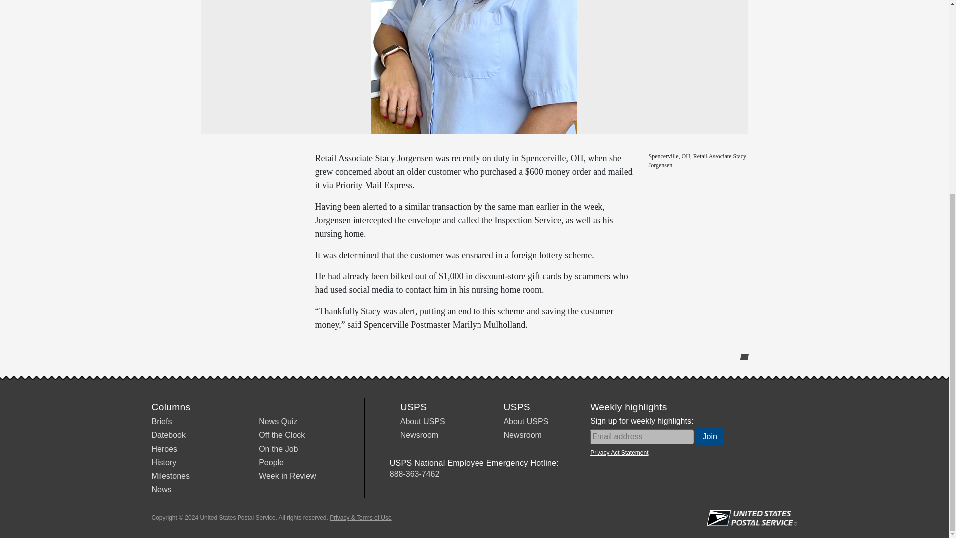  Describe the element at coordinates (278, 449) in the screenshot. I see `On the Job` at that location.